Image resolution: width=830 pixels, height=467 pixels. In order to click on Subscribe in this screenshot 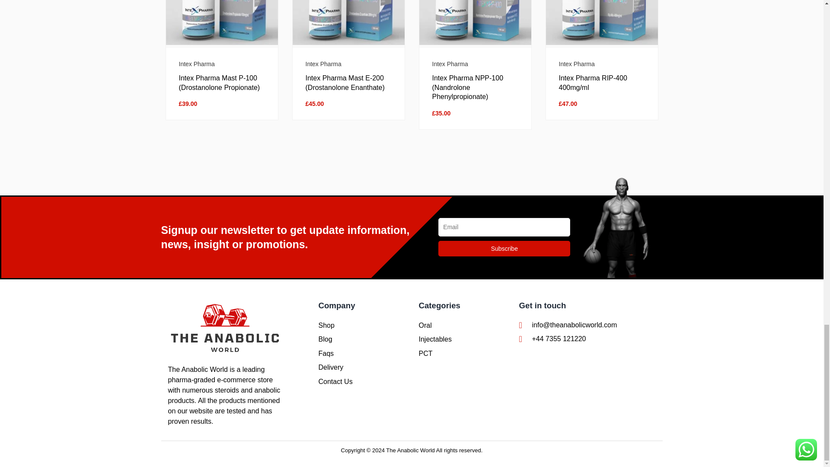, I will do `click(504, 248)`.